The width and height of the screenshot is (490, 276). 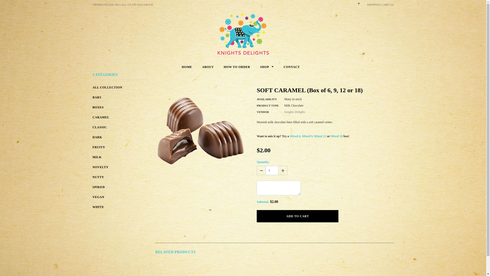 What do you see at coordinates (107, 87) in the screenshot?
I see `ALL COLLECTION` at bounding box center [107, 87].